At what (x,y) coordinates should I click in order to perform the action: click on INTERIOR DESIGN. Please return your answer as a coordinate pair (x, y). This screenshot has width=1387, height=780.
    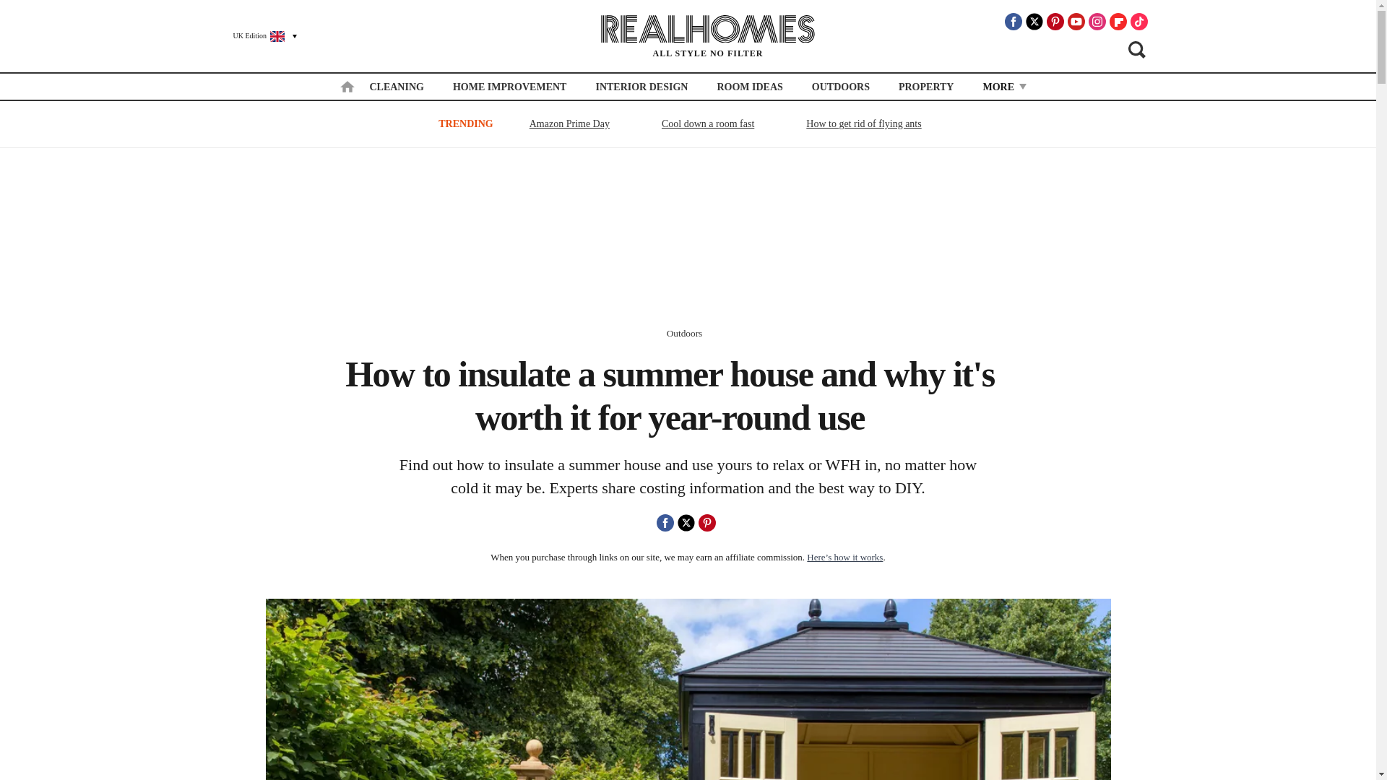
    Looking at the image, I should click on (641, 87).